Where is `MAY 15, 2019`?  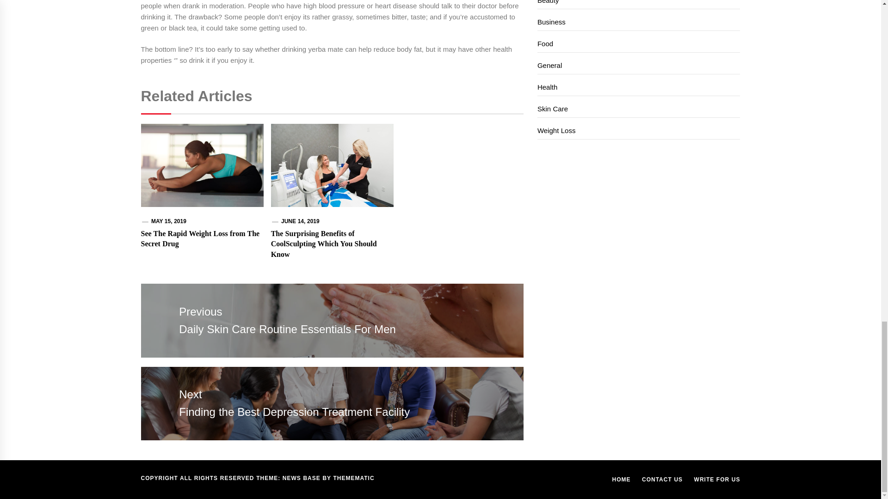 MAY 15, 2019 is located at coordinates (168, 221).